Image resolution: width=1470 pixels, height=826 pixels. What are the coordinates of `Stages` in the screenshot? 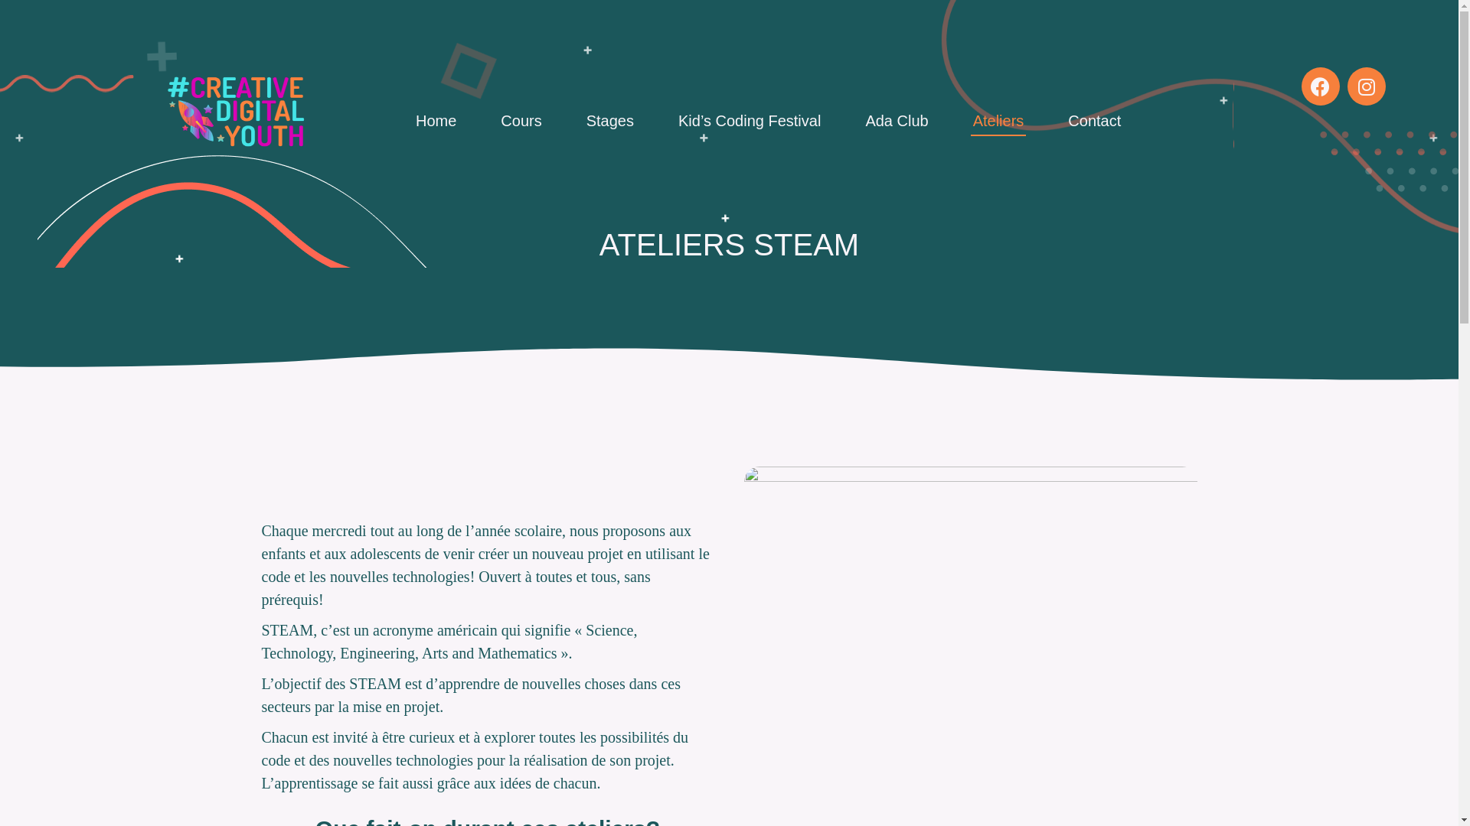 It's located at (610, 121).